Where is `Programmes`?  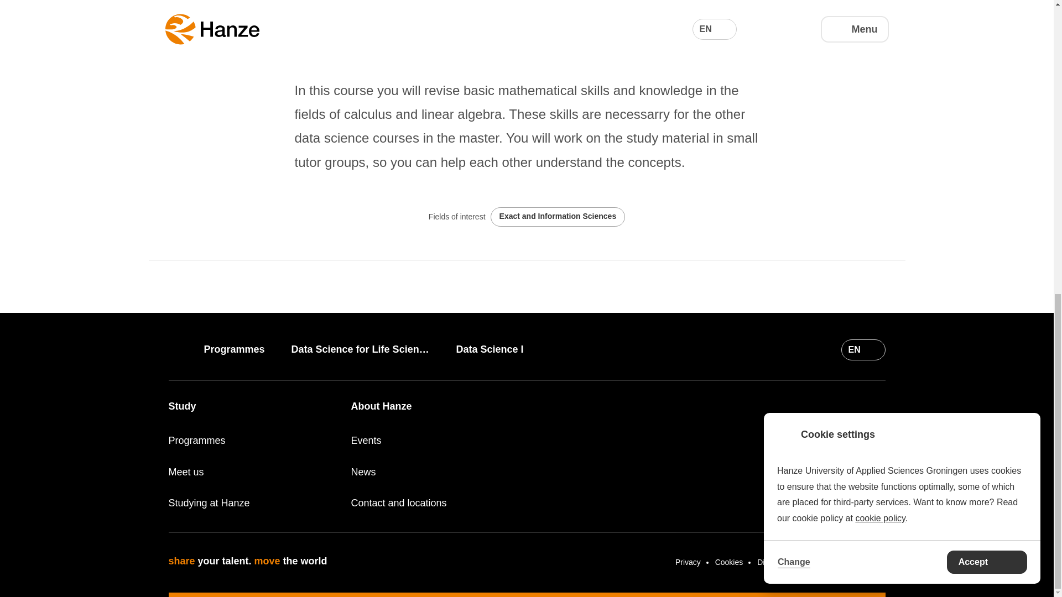
Programmes is located at coordinates (252, 440).